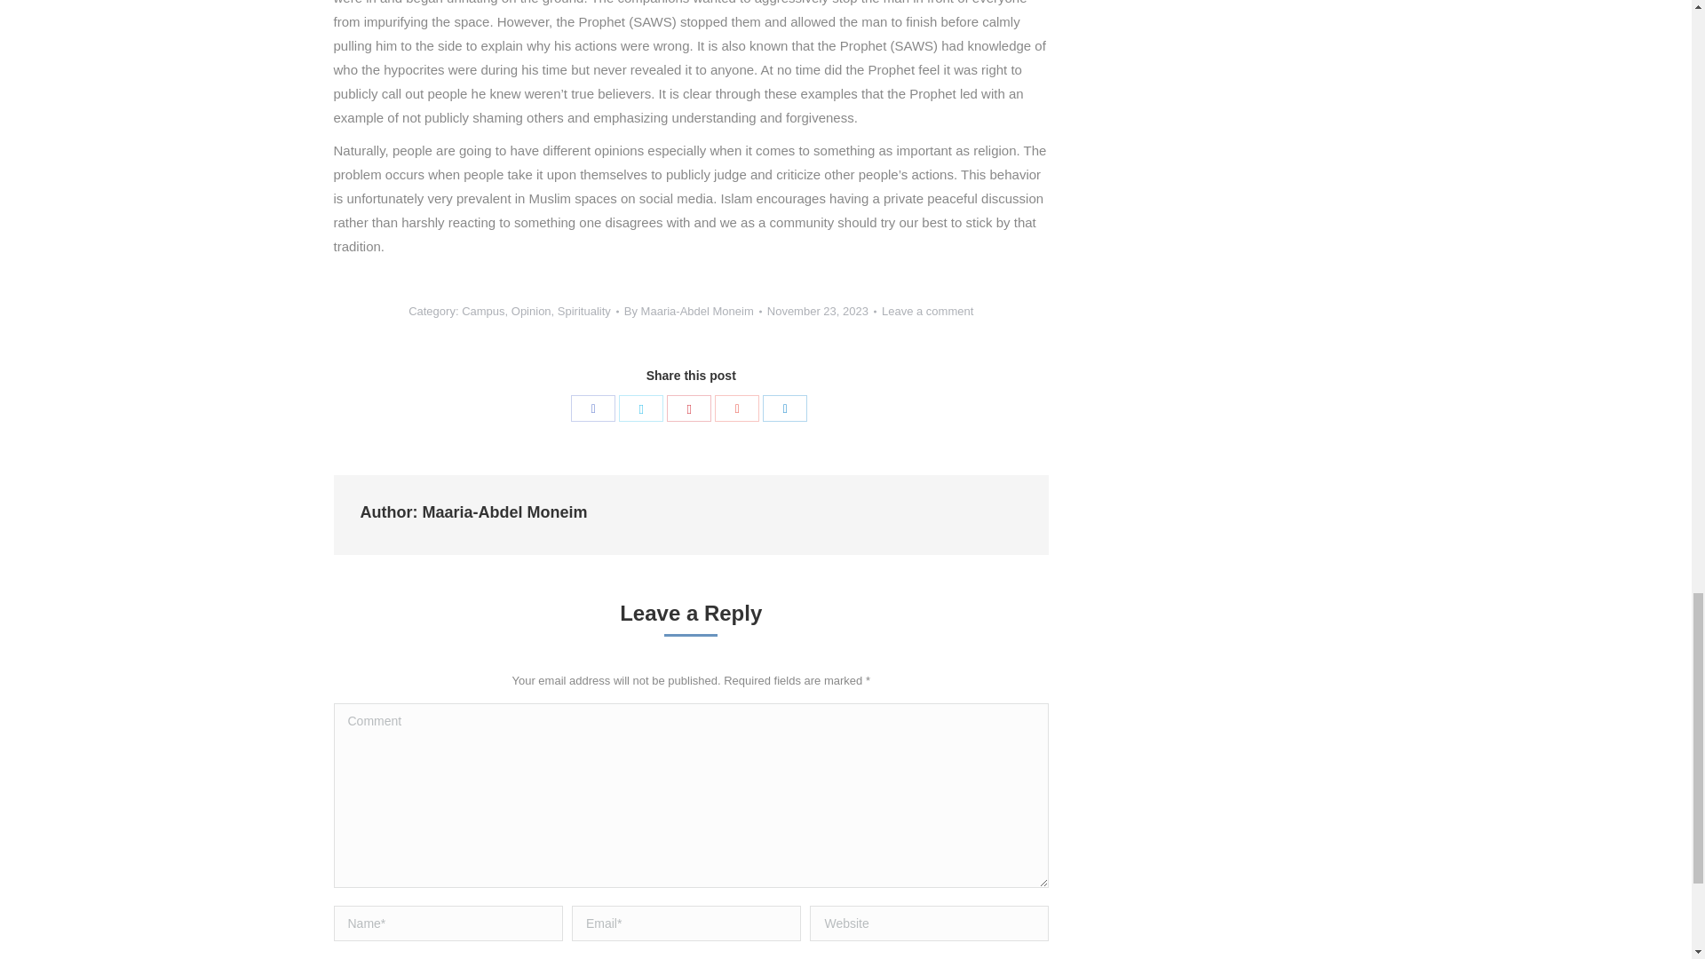 The height and width of the screenshot is (959, 1705). Describe the element at coordinates (927, 311) in the screenshot. I see `Leave a comment` at that location.